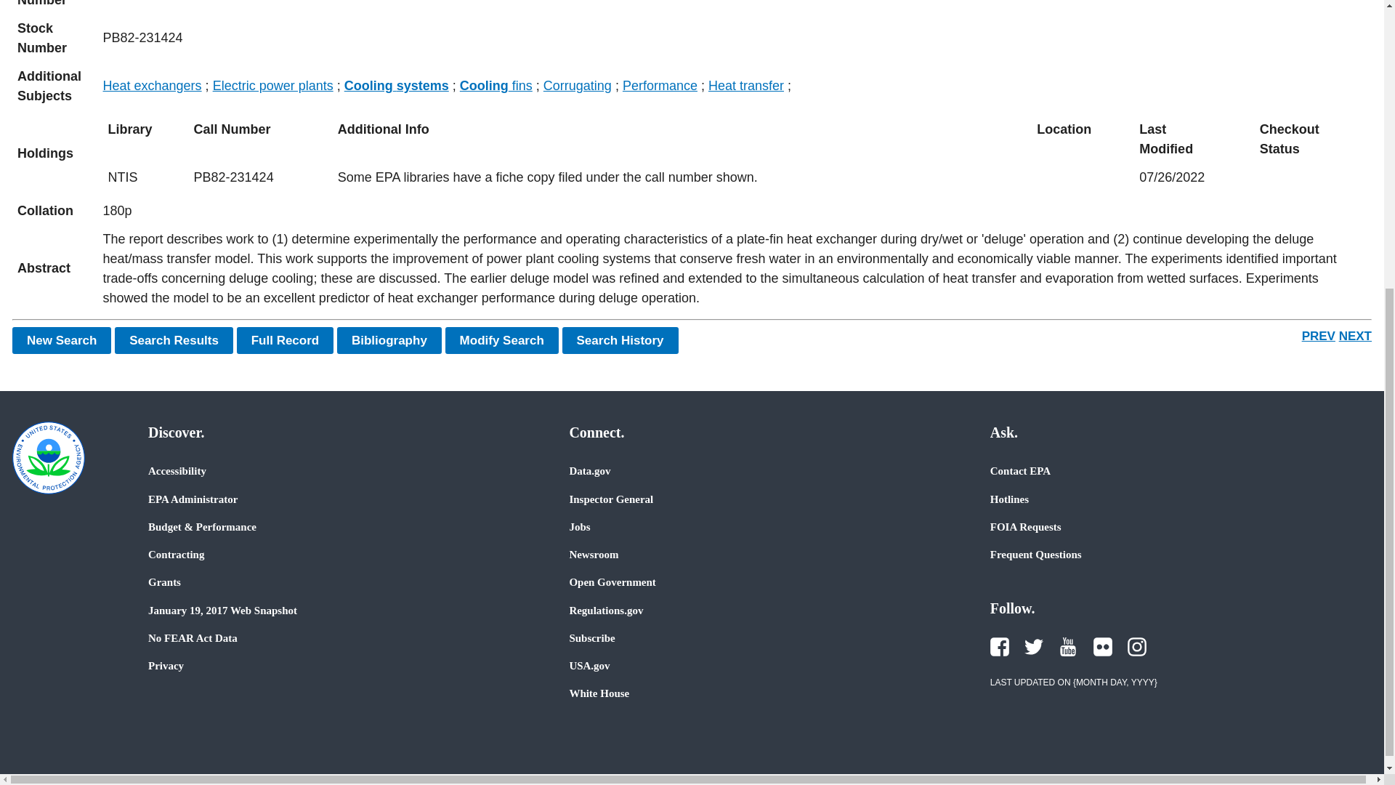  I want to click on Cooling systems, so click(397, 86).